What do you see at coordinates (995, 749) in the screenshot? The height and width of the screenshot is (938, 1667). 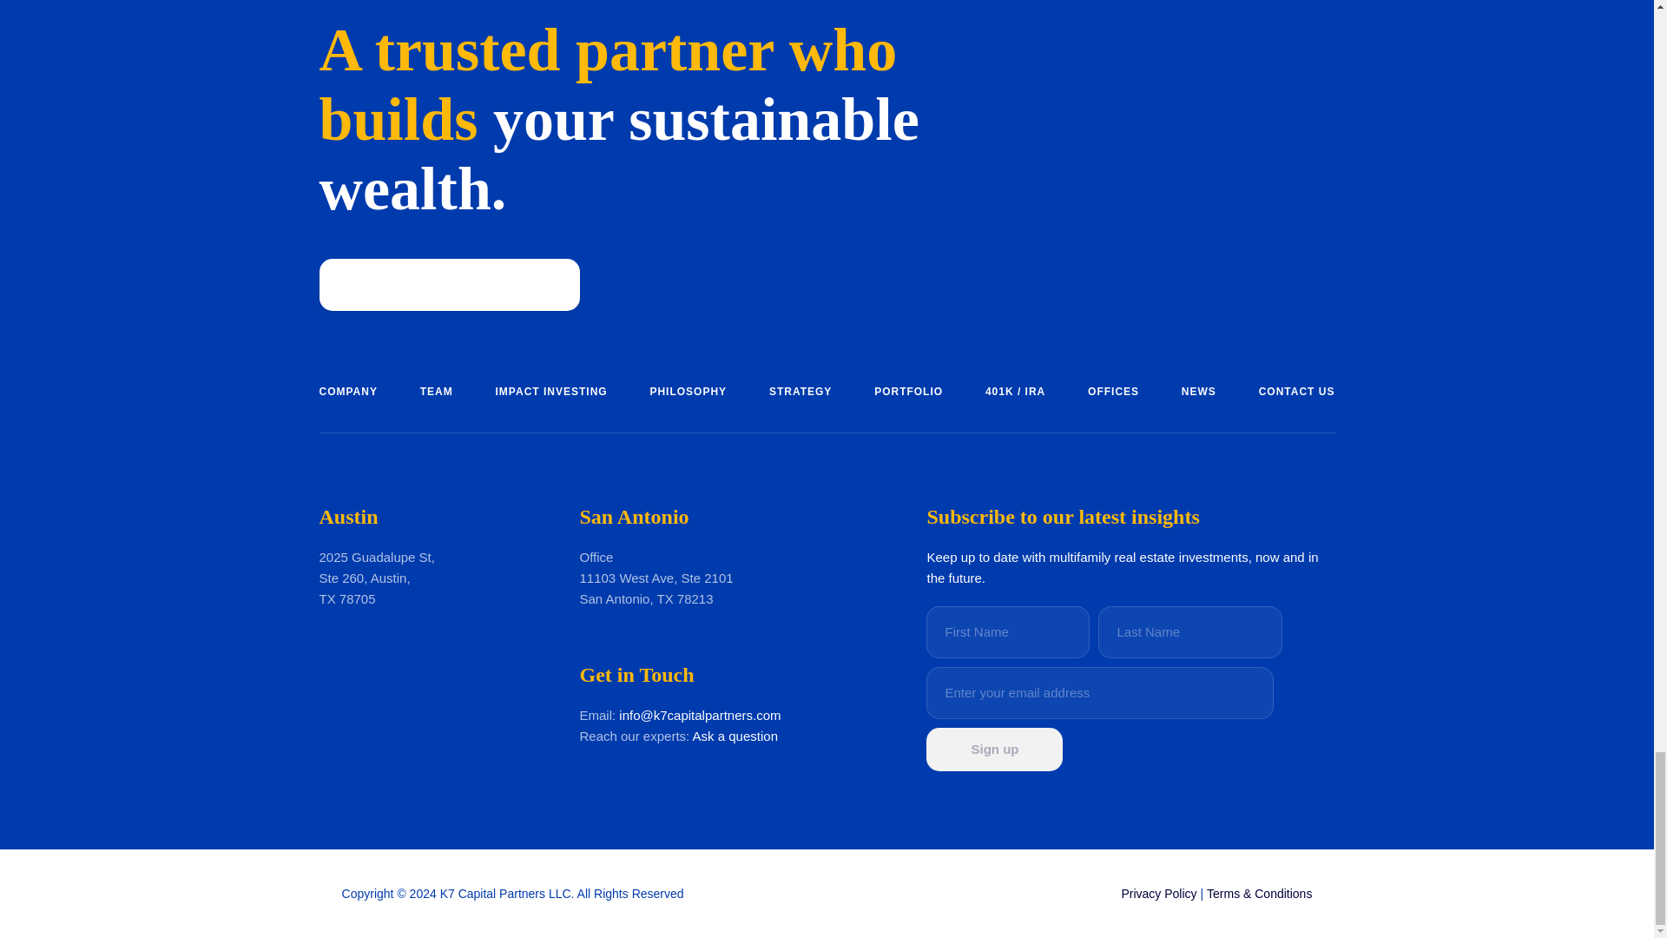 I see `Sign up` at bounding box center [995, 749].